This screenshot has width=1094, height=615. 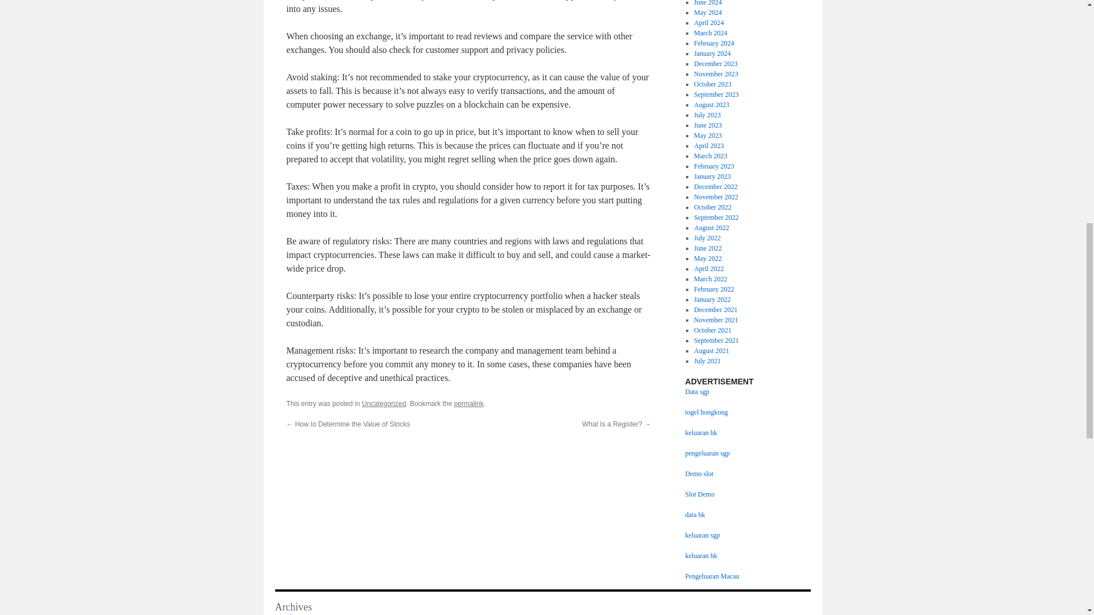 What do you see at coordinates (384, 404) in the screenshot?
I see `Uncategorized` at bounding box center [384, 404].